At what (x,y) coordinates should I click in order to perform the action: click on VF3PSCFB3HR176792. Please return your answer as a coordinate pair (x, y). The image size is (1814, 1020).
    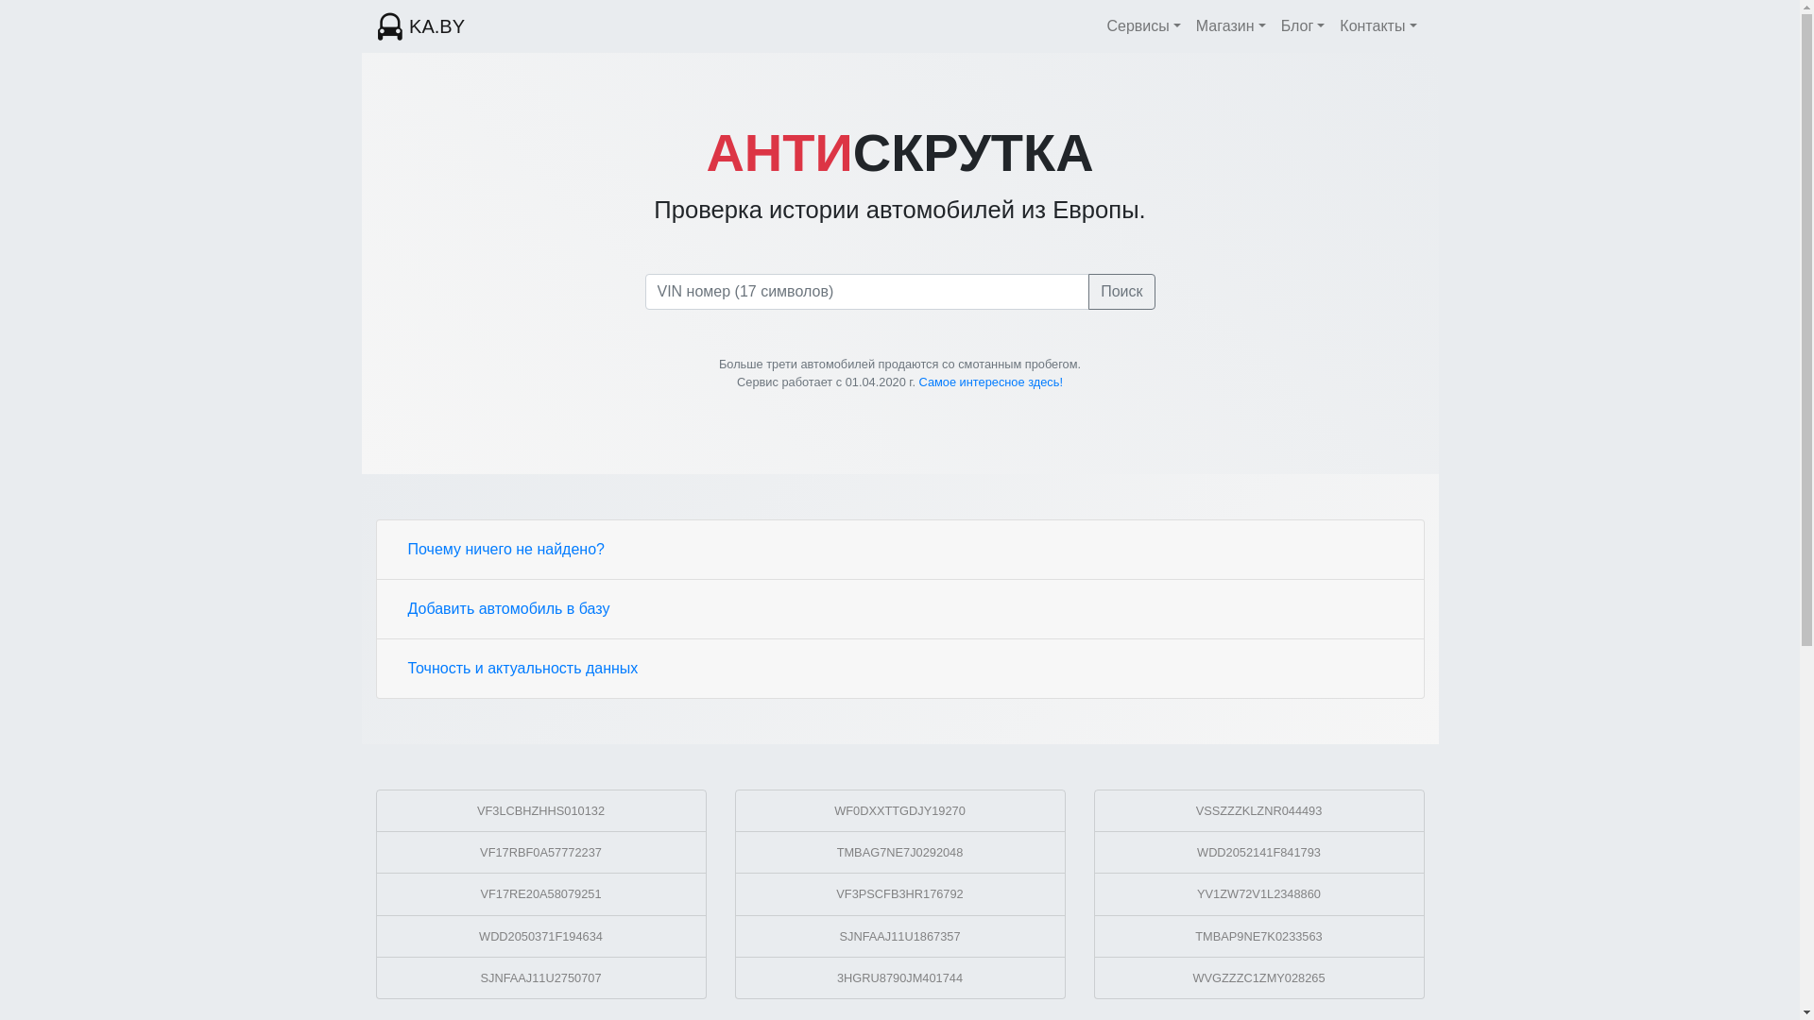
    Looking at the image, I should click on (900, 894).